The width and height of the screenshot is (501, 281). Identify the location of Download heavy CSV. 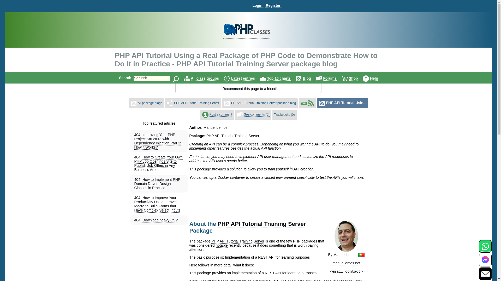
(160, 220).